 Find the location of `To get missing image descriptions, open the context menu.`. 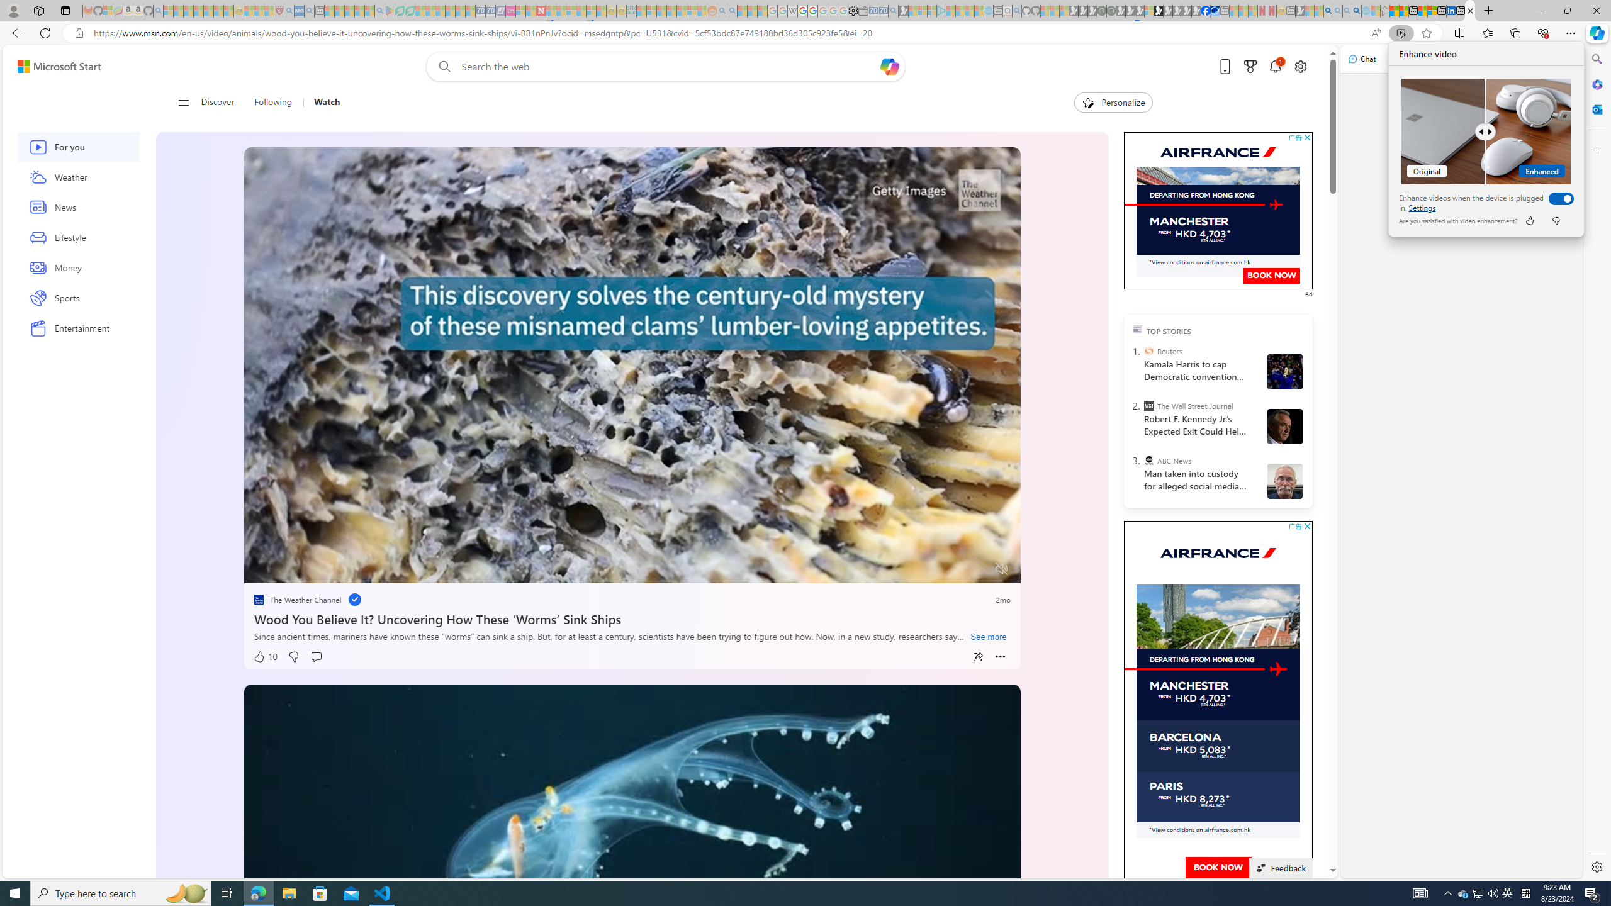

To get missing image descriptions, open the context menu. is located at coordinates (1278, 669).